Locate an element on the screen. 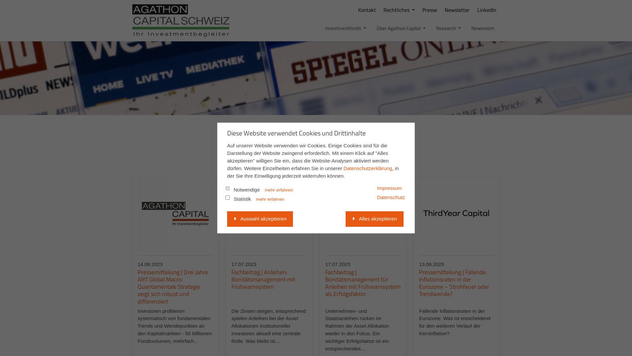 This screenshot has width=632, height=356. 3 is located at coordinates (308, 166).